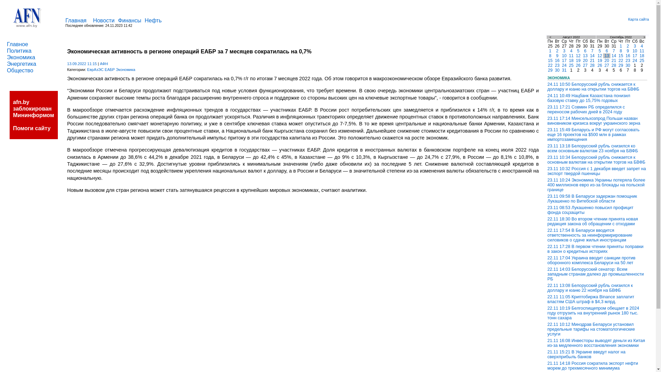 The image size is (661, 372). I want to click on 9, so click(628, 51).